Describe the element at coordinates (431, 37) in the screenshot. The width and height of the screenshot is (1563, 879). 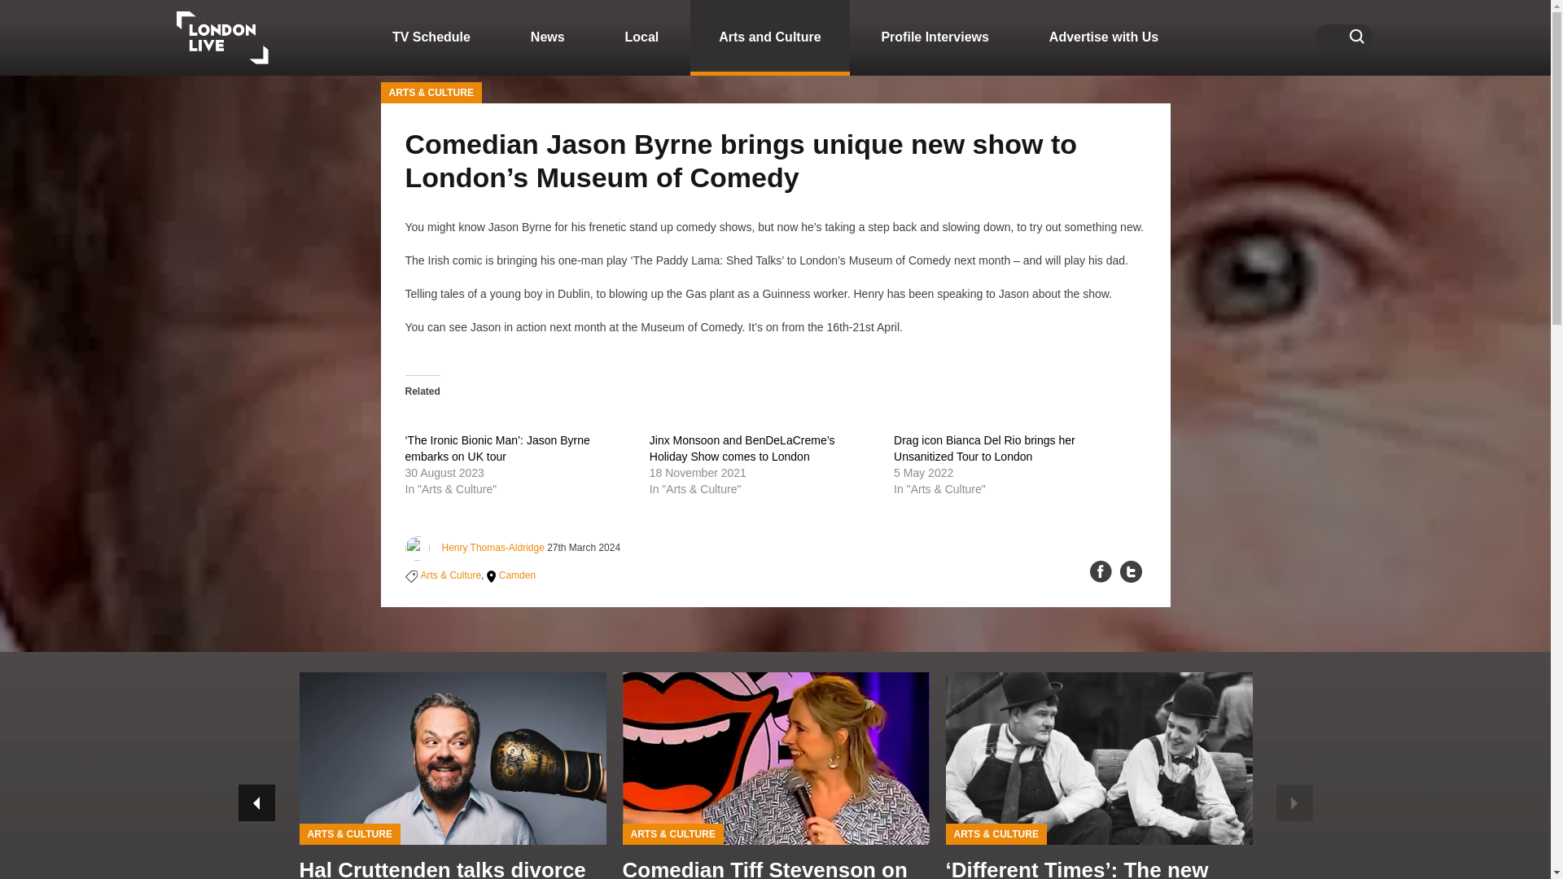
I see `TV Schedule` at that location.